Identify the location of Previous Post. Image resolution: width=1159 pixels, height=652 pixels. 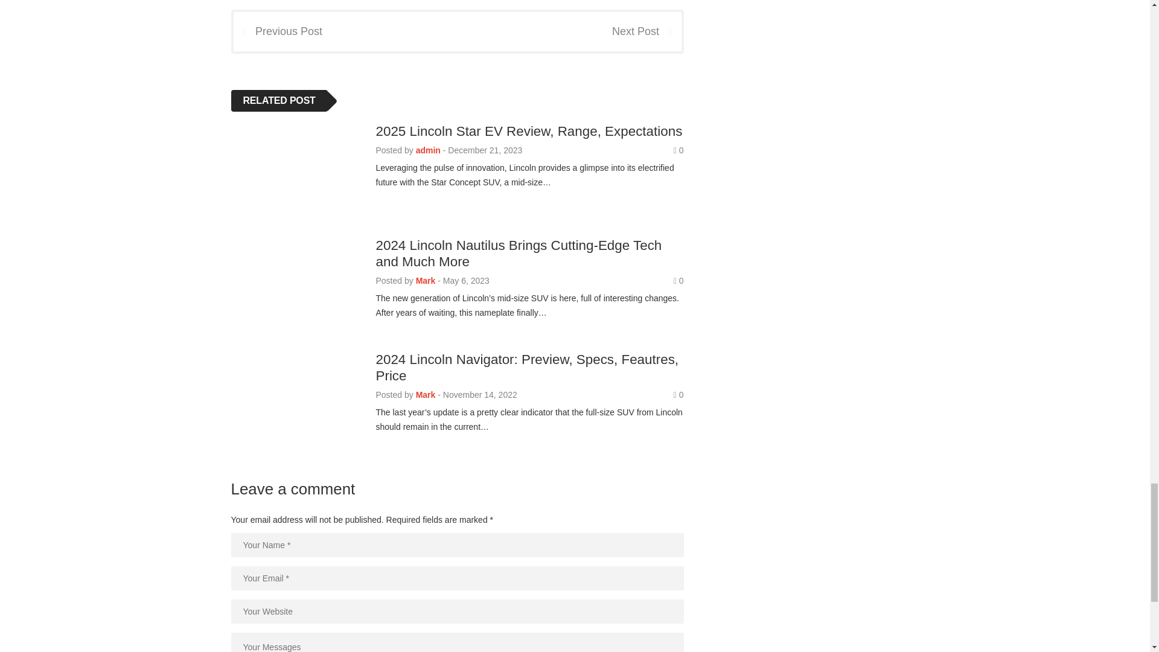
(277, 31).